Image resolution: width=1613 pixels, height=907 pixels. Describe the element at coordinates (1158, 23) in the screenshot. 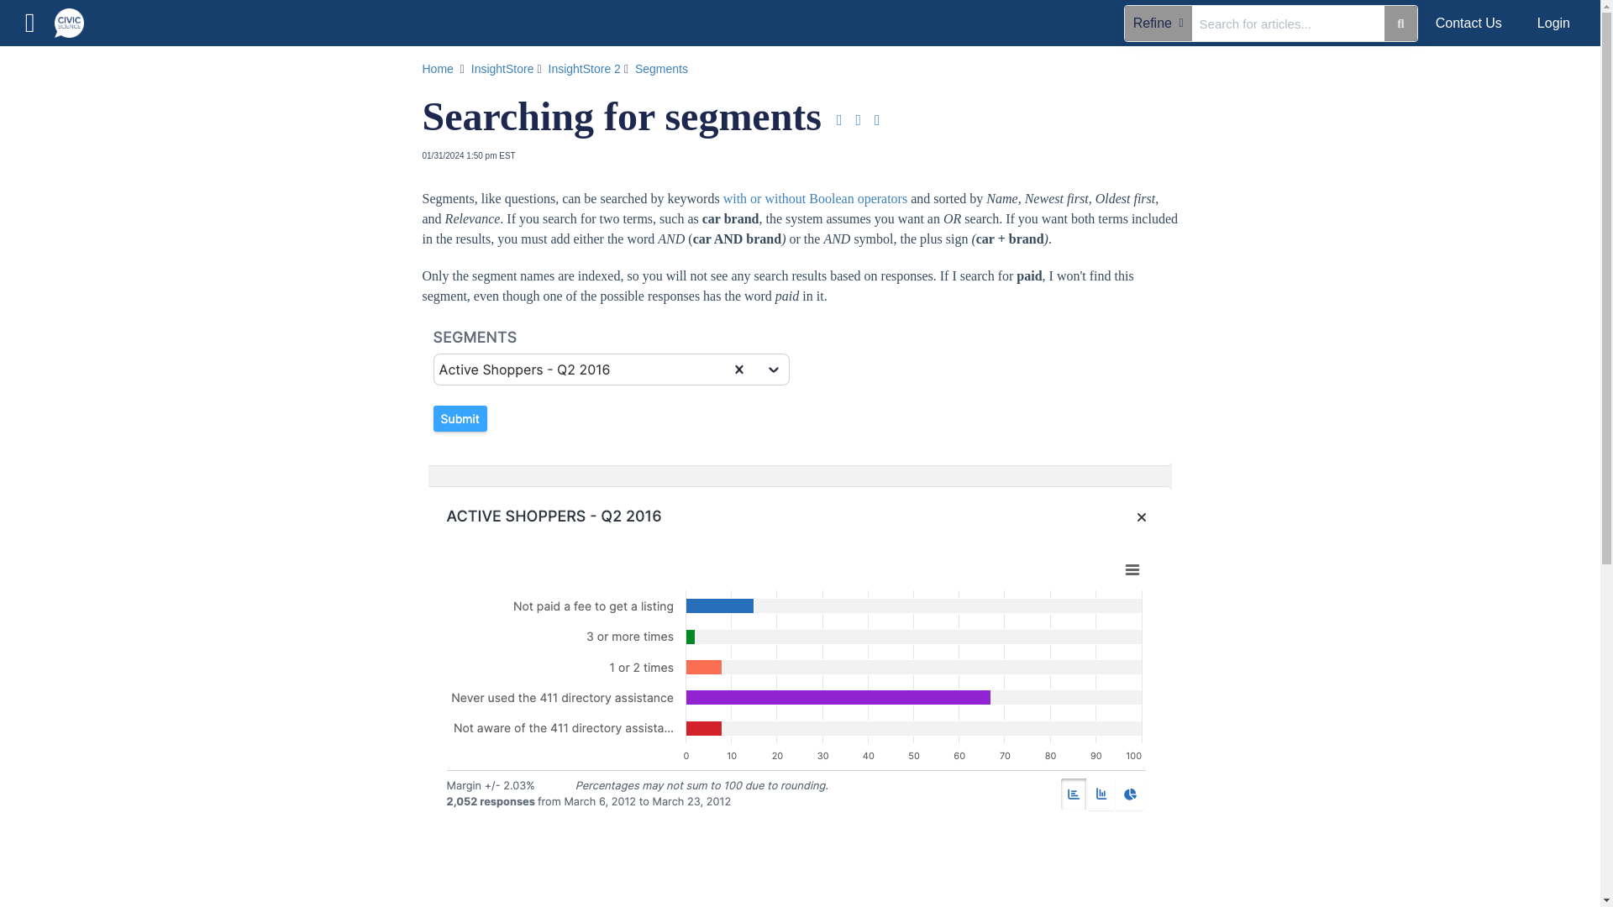

I see `Refine` at that location.